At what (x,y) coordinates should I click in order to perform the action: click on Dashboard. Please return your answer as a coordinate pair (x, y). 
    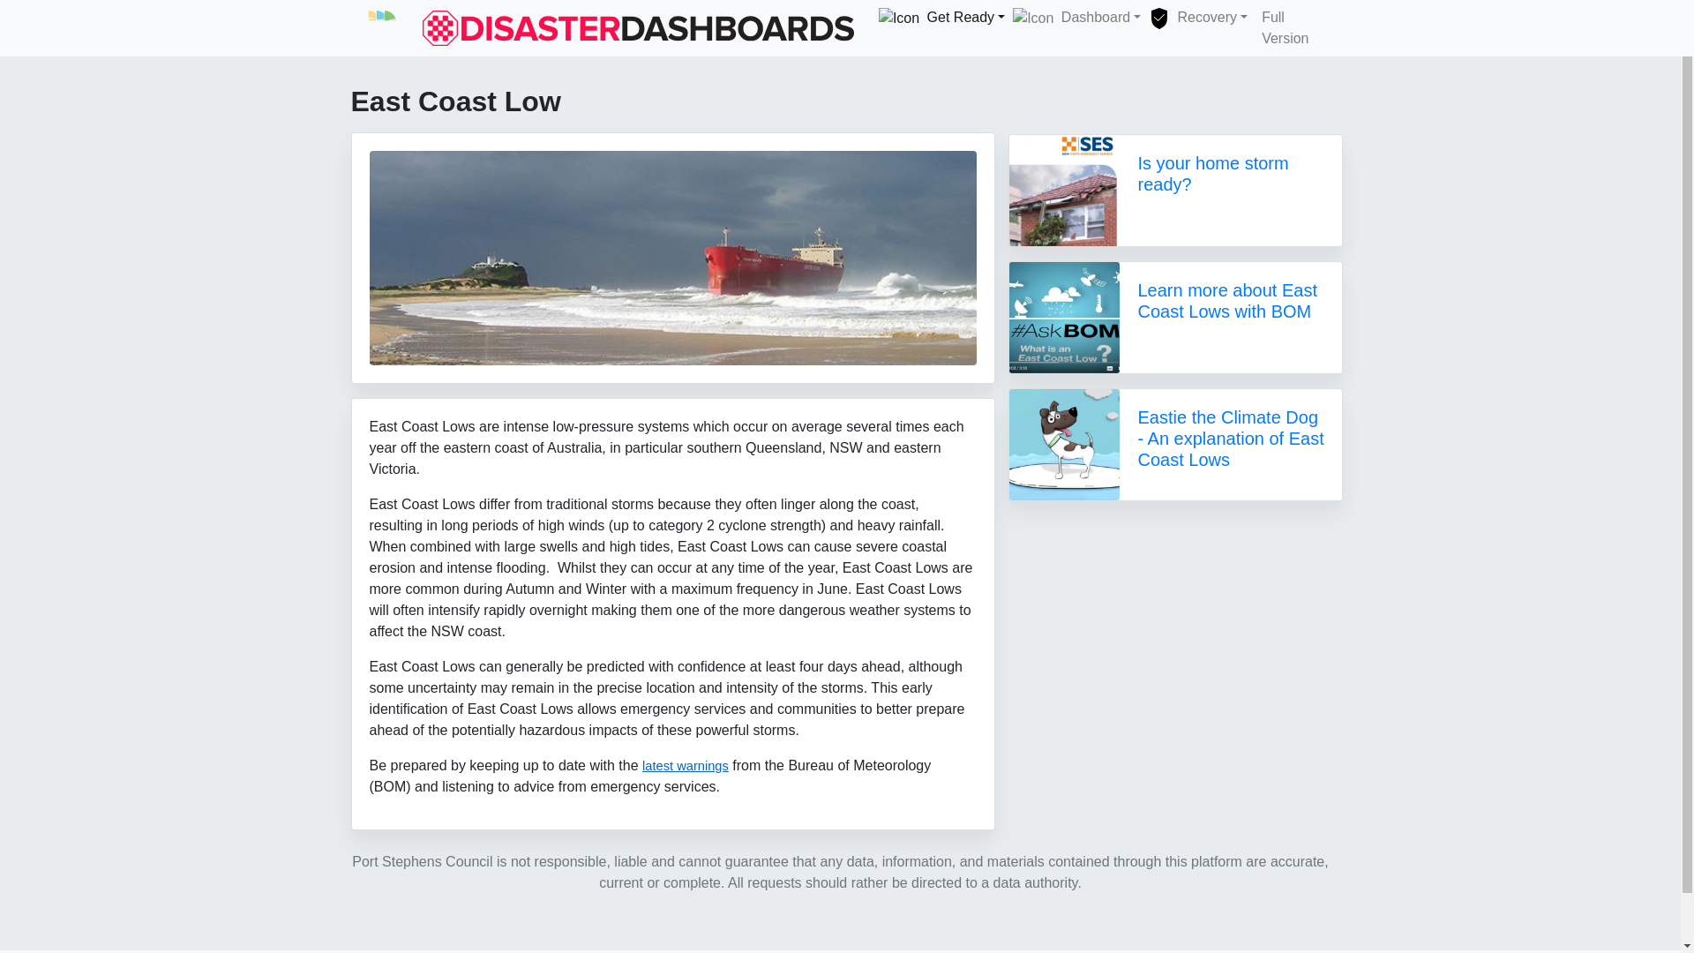
    Looking at the image, I should click on (1070, 18).